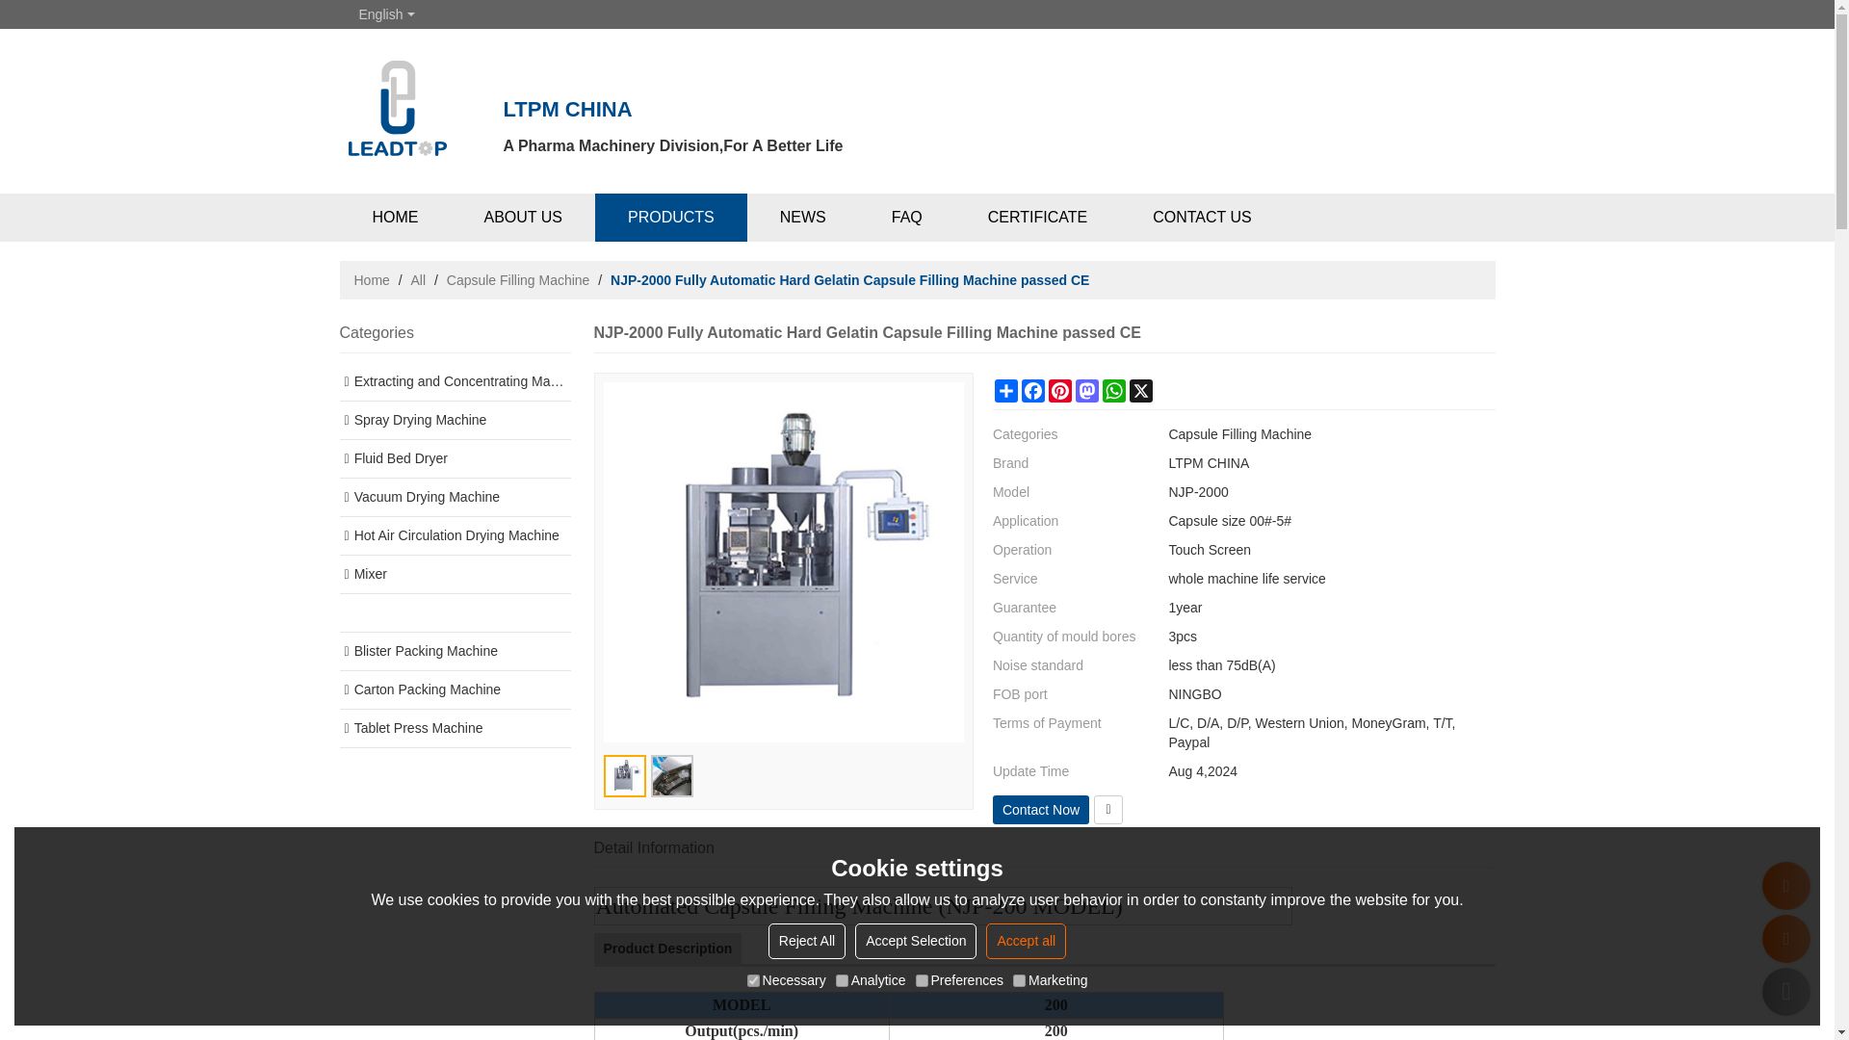  I want to click on ABOUT US, so click(523, 217).